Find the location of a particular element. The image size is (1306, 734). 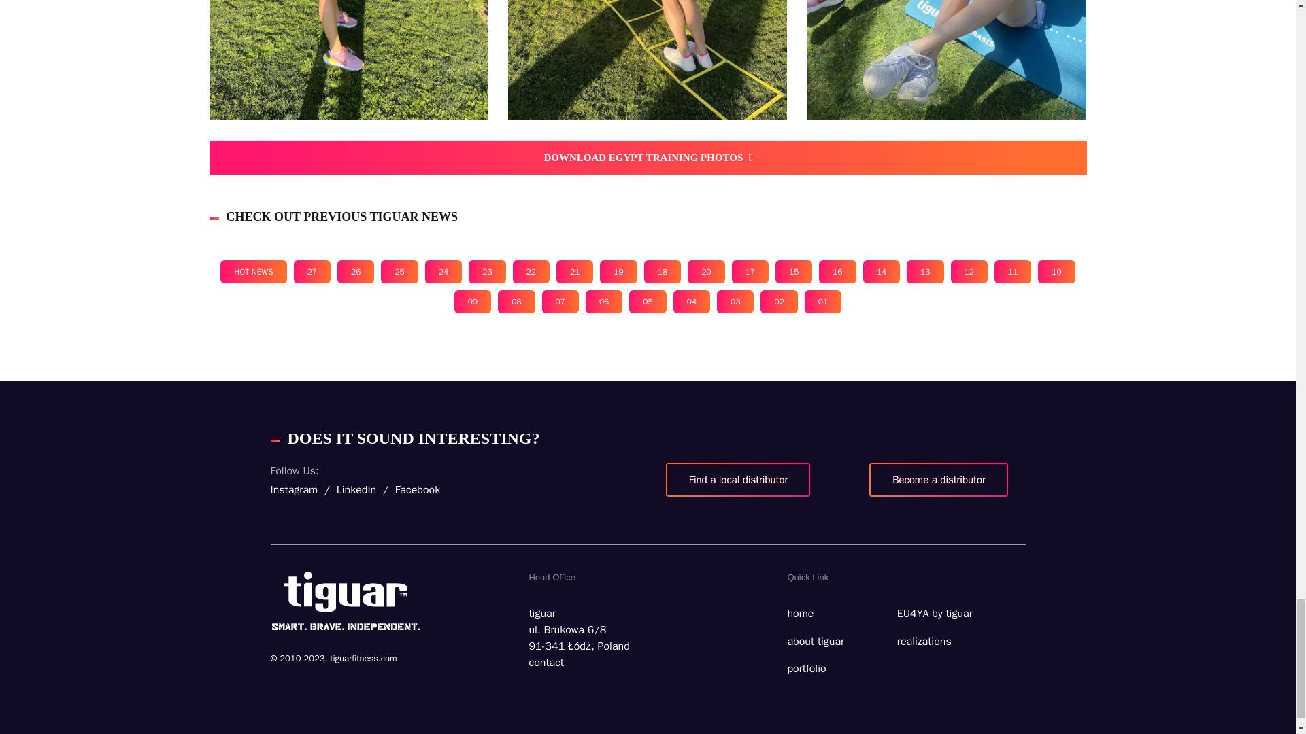

19 is located at coordinates (618, 272).